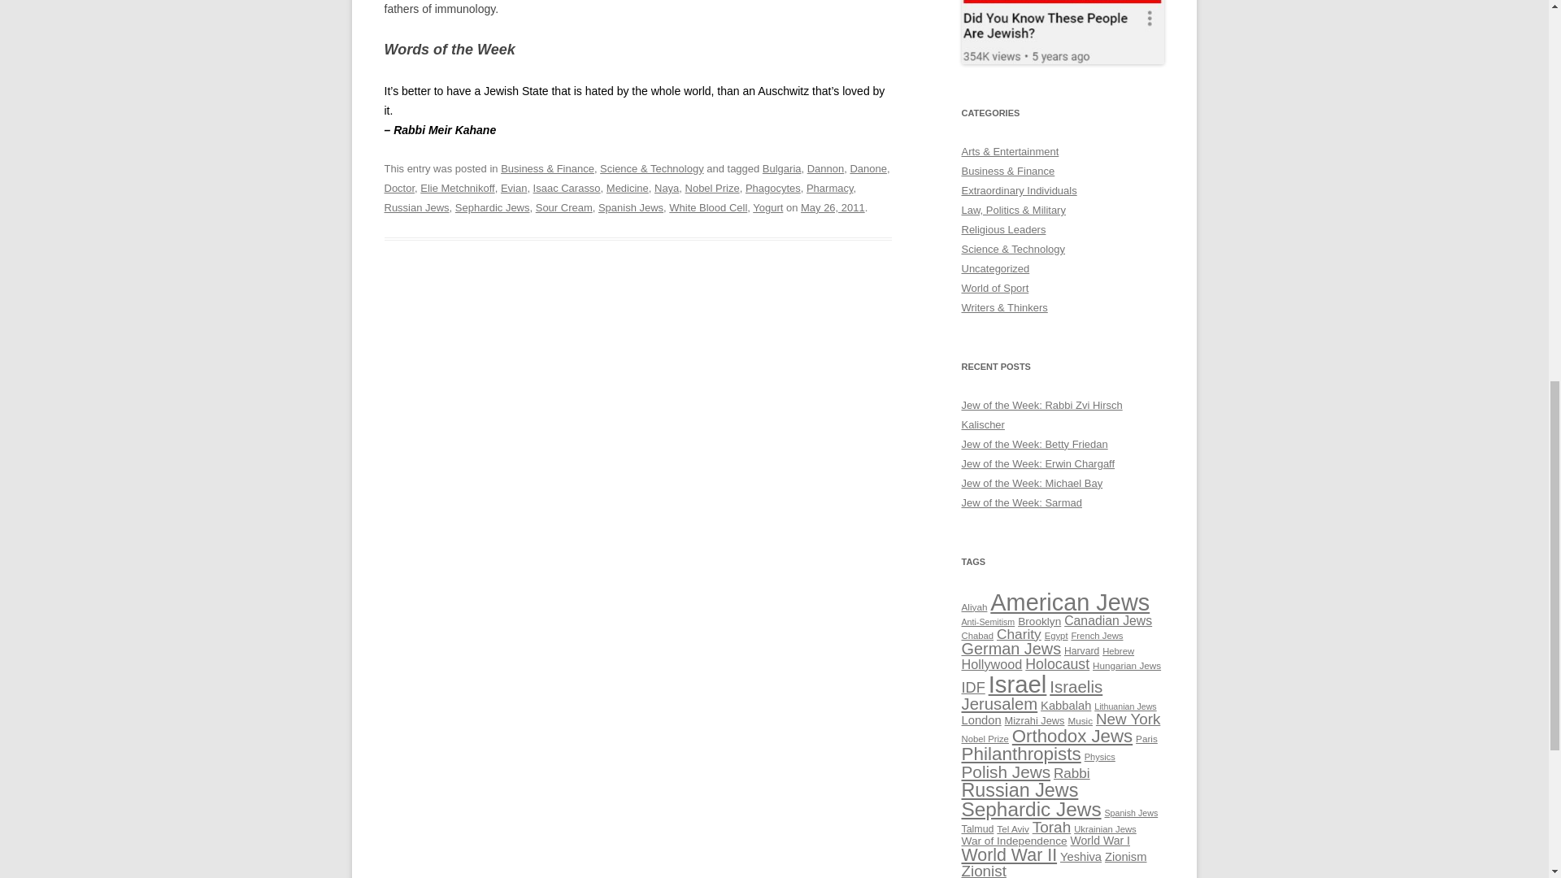 The height and width of the screenshot is (878, 1561). Describe the element at coordinates (833, 208) in the screenshot. I see `May 26, 2011` at that location.